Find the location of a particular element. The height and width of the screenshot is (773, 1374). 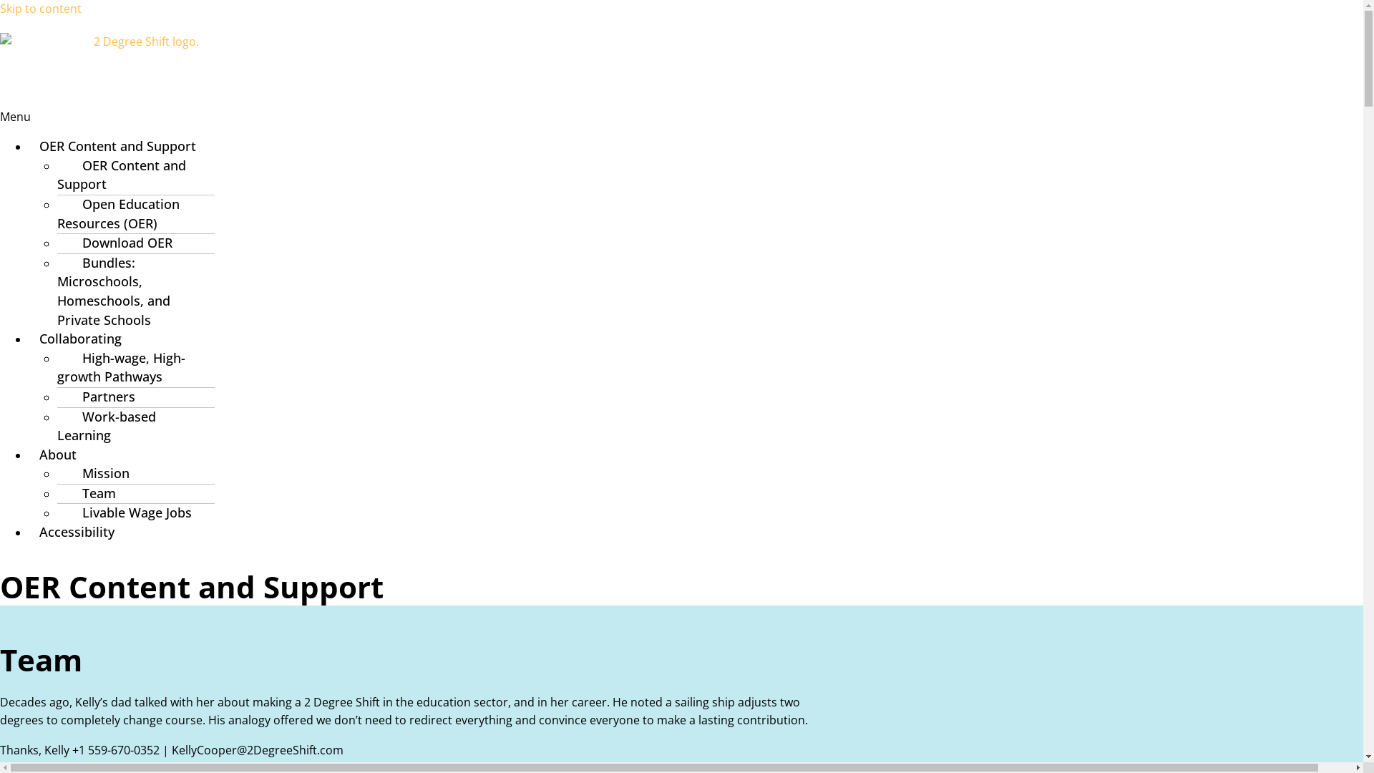

Download OER is located at coordinates (120, 242).